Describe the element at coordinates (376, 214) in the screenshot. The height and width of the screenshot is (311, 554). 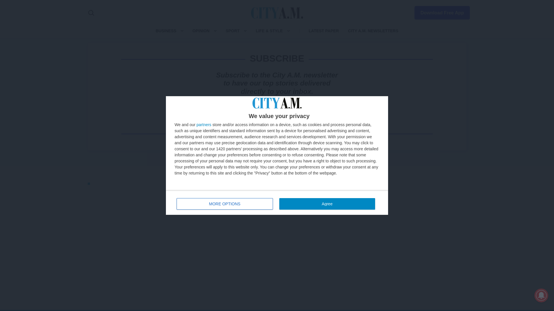
I see `FACEBOOK` at that location.